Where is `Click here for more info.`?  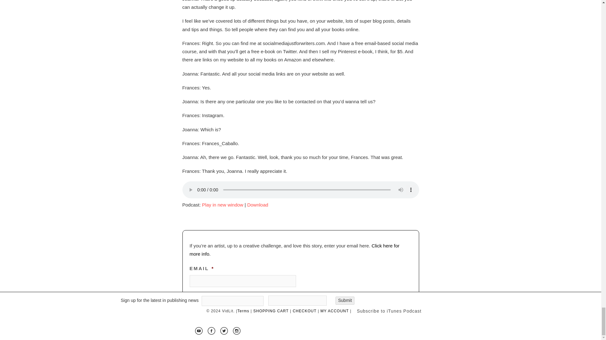 Click here for more info. is located at coordinates (294, 250).